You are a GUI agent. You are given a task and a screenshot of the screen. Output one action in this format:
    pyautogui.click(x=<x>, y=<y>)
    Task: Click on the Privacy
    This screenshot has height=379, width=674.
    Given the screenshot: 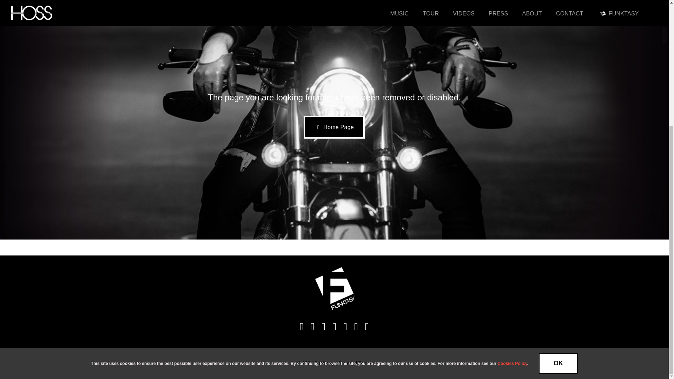 What is the action you would take?
    pyautogui.click(x=346, y=363)
    